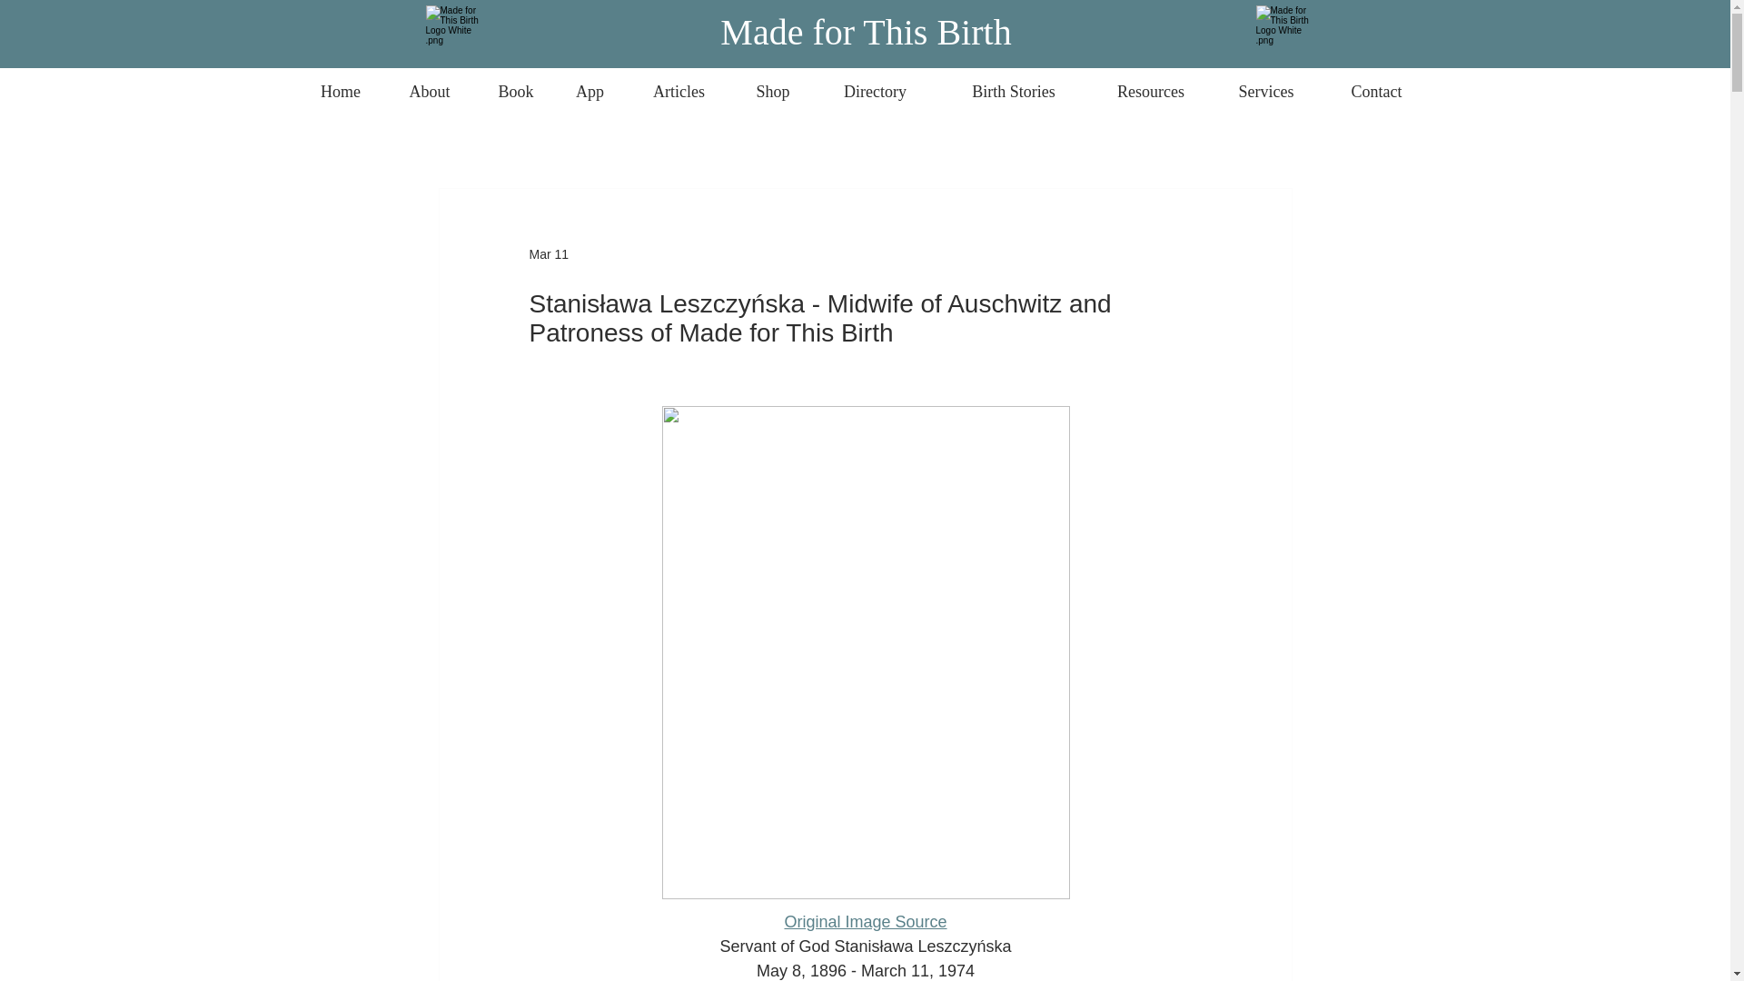 The height and width of the screenshot is (981, 1744). Describe the element at coordinates (876, 84) in the screenshot. I see `Directory` at that location.